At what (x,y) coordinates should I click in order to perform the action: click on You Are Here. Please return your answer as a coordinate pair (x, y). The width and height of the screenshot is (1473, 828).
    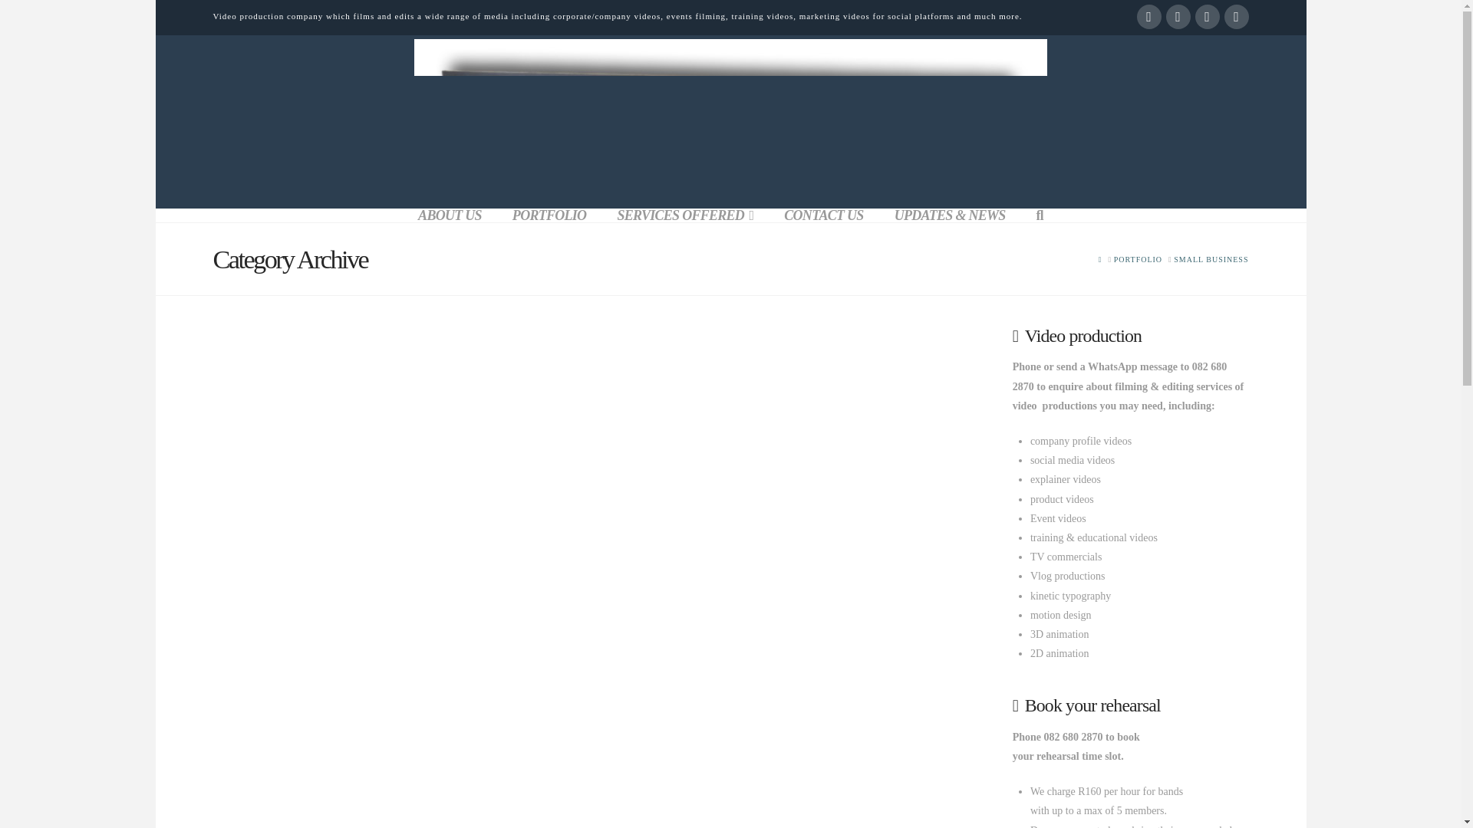
    Looking at the image, I should click on (1211, 259).